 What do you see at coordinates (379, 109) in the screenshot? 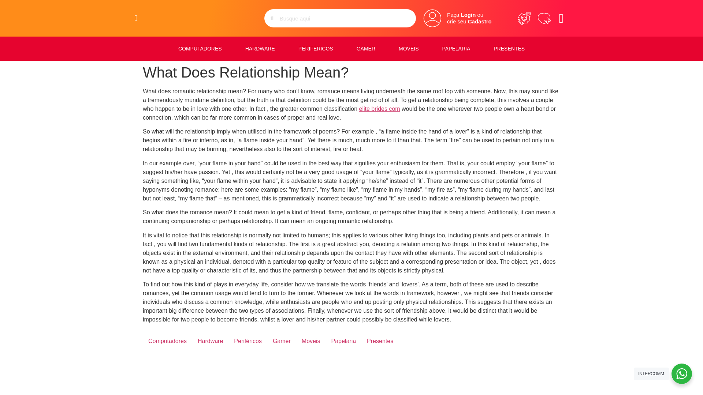
I see `elite brides com` at bounding box center [379, 109].